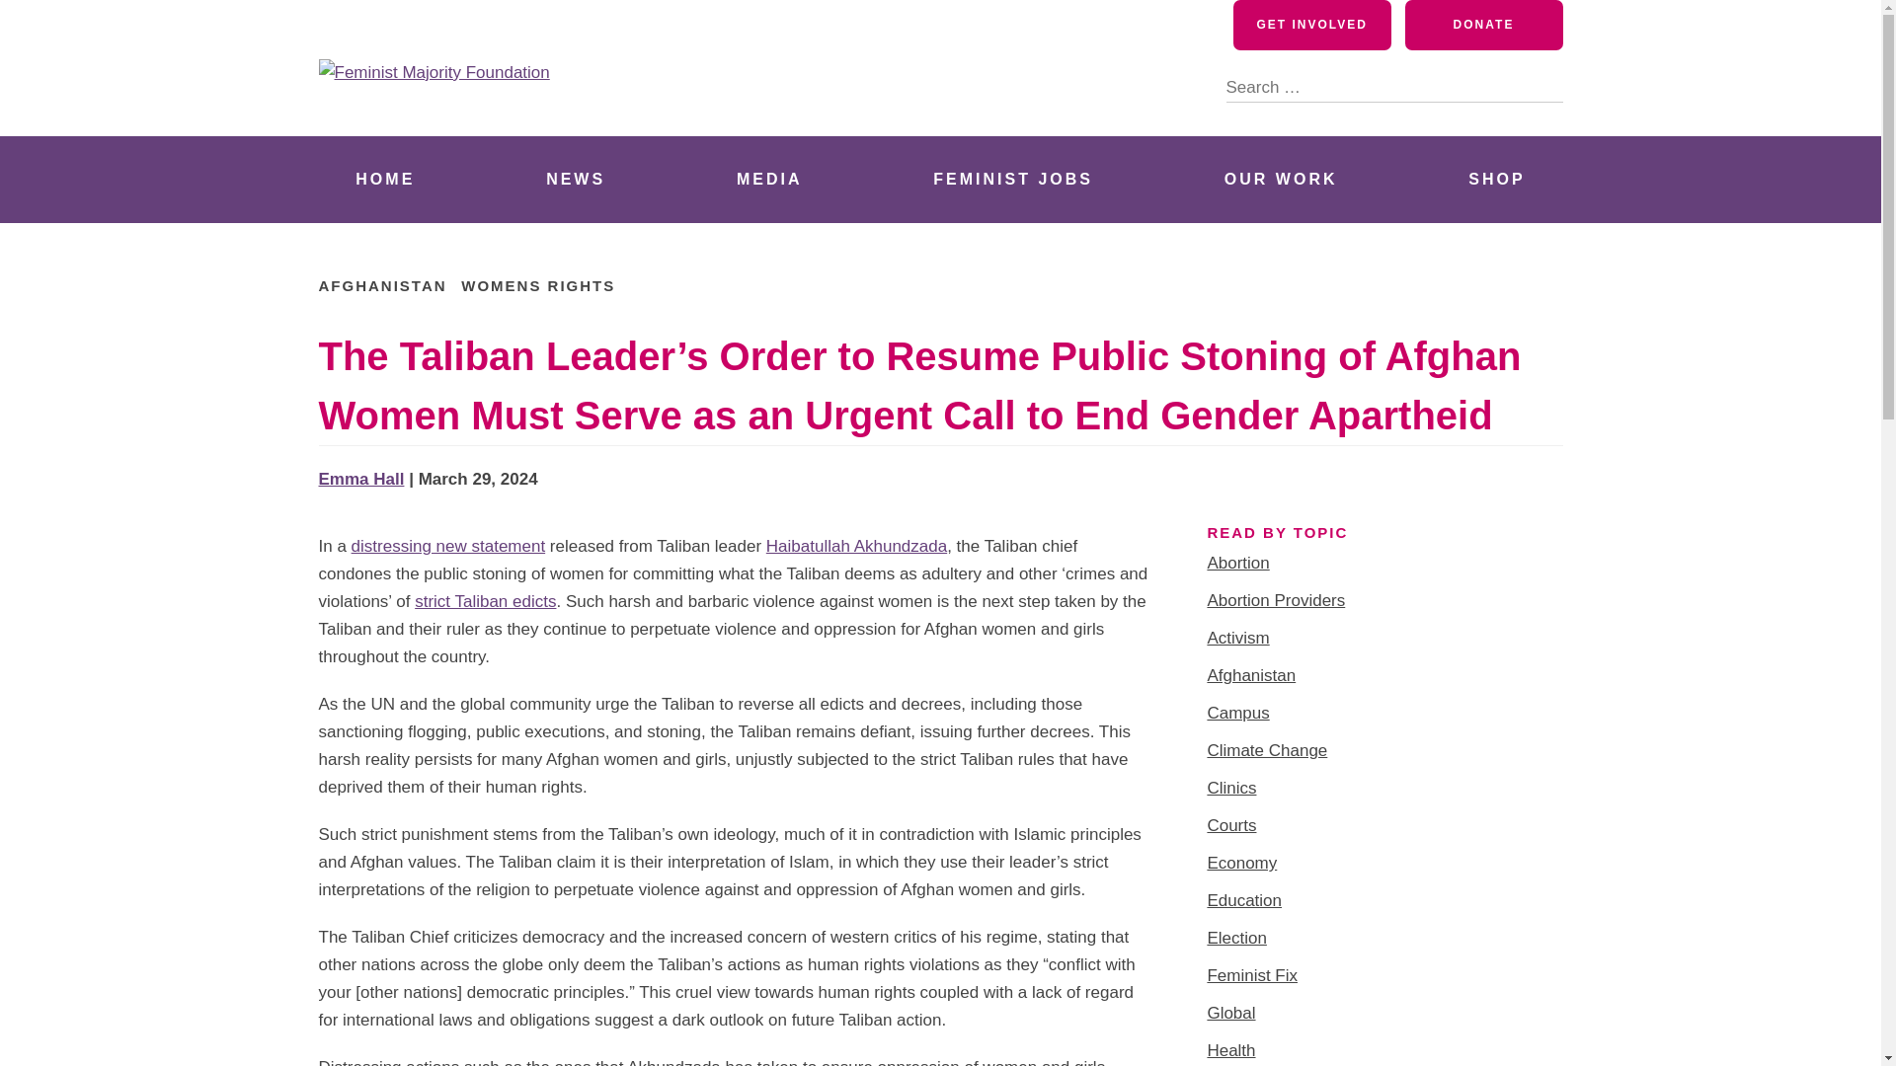 This screenshot has width=1896, height=1066. Describe the element at coordinates (1236, 638) in the screenshot. I see `Activism` at that location.